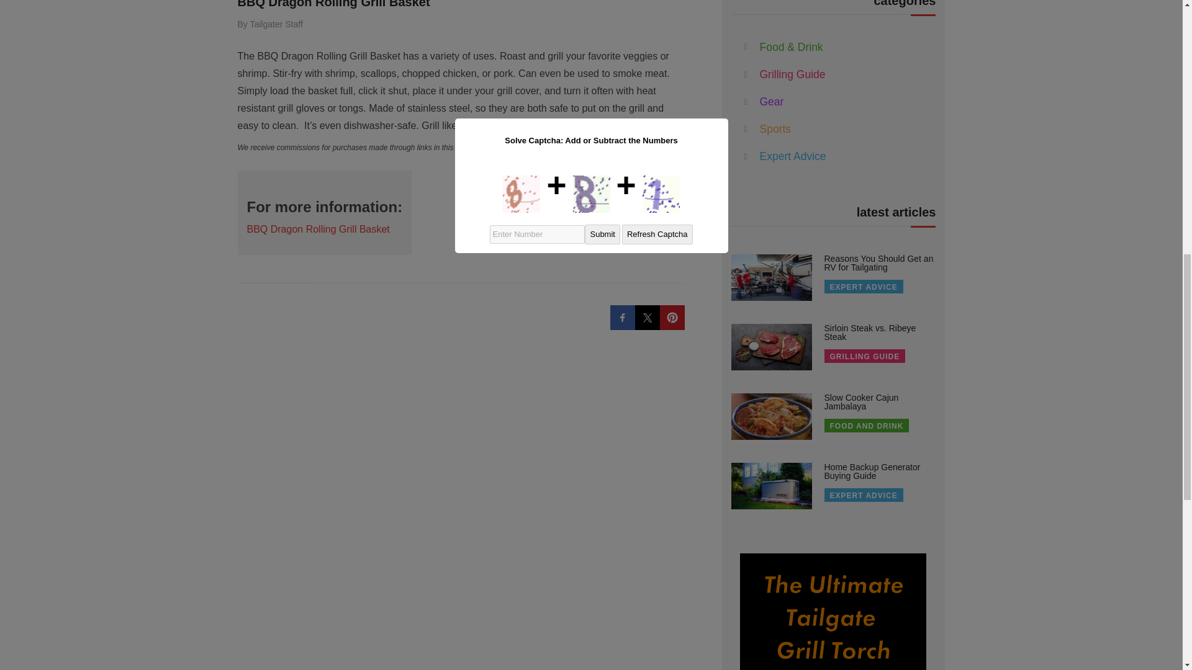 The image size is (1192, 670). Describe the element at coordinates (879, 263) in the screenshot. I see `Reasons You Should Get an RV for Tailgating` at that location.